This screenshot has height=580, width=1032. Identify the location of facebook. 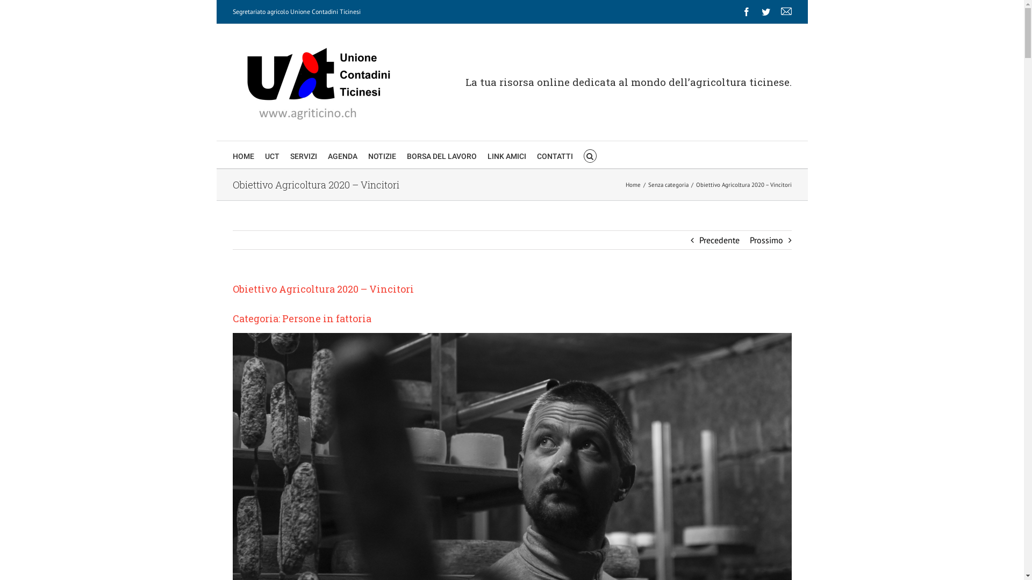
(746, 12).